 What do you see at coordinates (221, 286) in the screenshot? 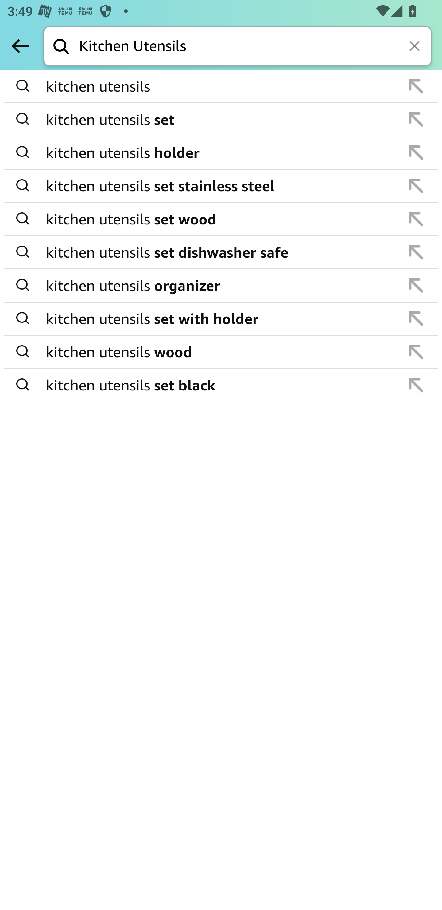
I see `append suggestion kitchen utensils organizer` at bounding box center [221, 286].